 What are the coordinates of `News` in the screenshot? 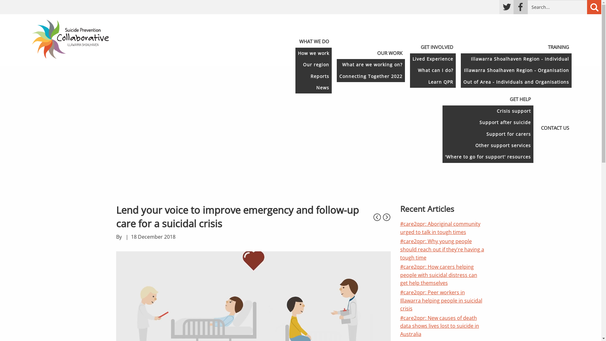 It's located at (314, 88).